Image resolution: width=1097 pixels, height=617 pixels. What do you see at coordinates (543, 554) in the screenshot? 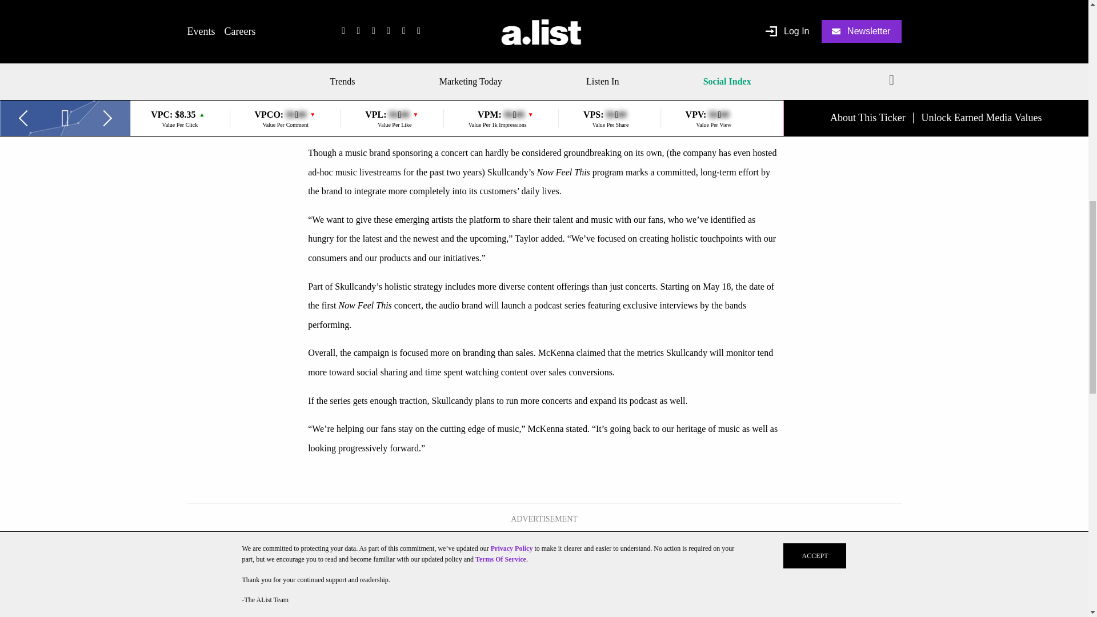
I see `3rd party ad content` at bounding box center [543, 554].